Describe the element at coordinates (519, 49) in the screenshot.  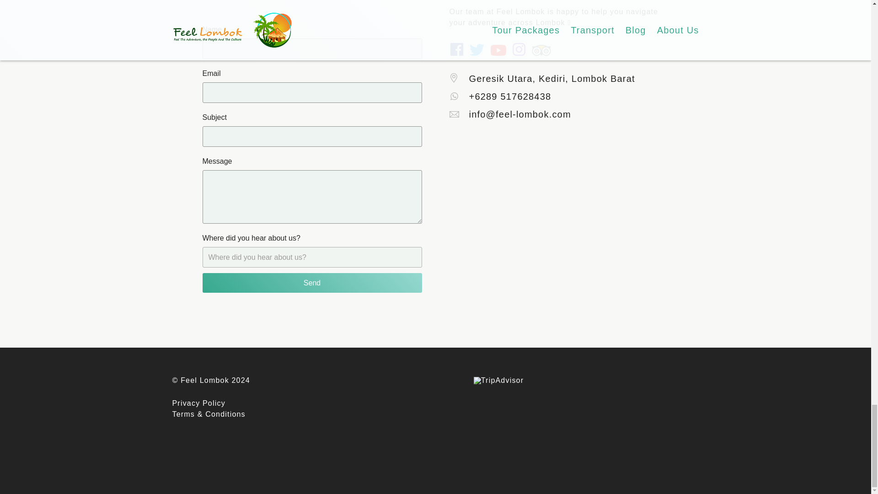
I see `Instagram` at that location.